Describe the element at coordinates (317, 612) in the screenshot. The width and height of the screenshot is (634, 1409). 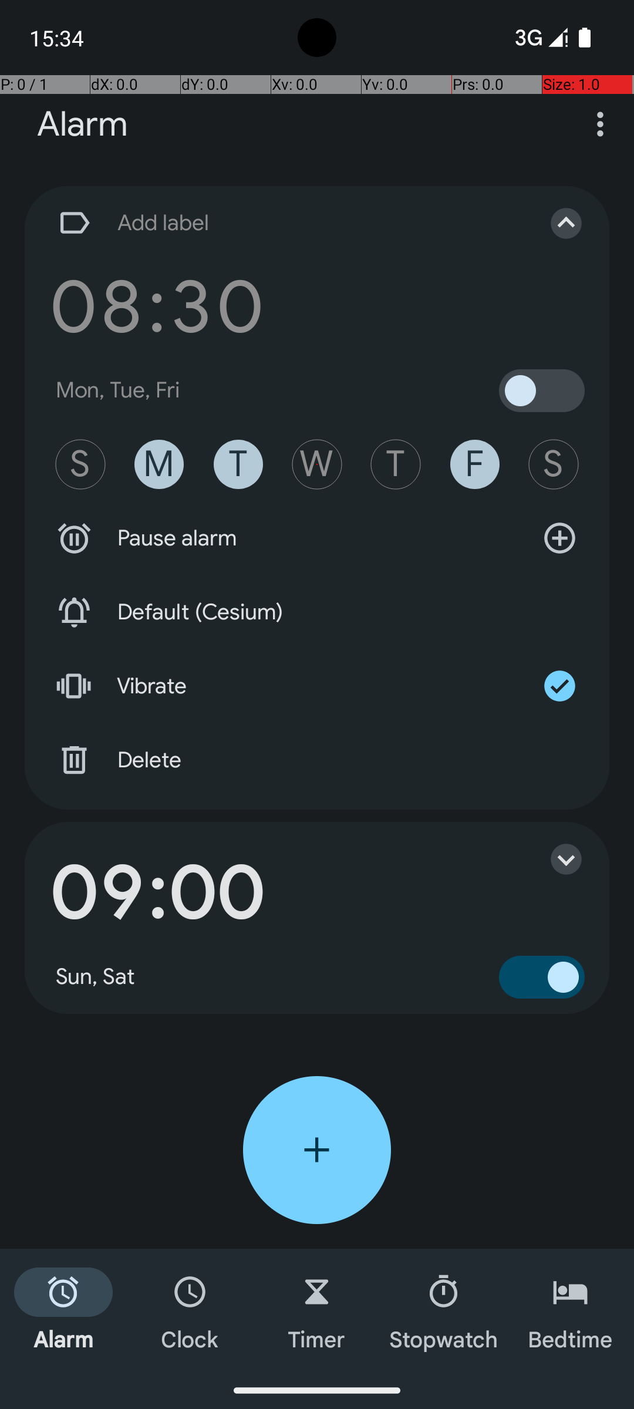
I see `Default (Cesium)` at that location.